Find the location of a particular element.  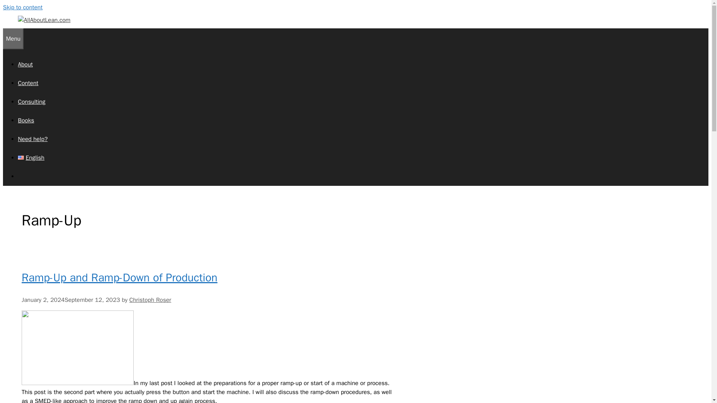

About the blog content is located at coordinates (25, 64).